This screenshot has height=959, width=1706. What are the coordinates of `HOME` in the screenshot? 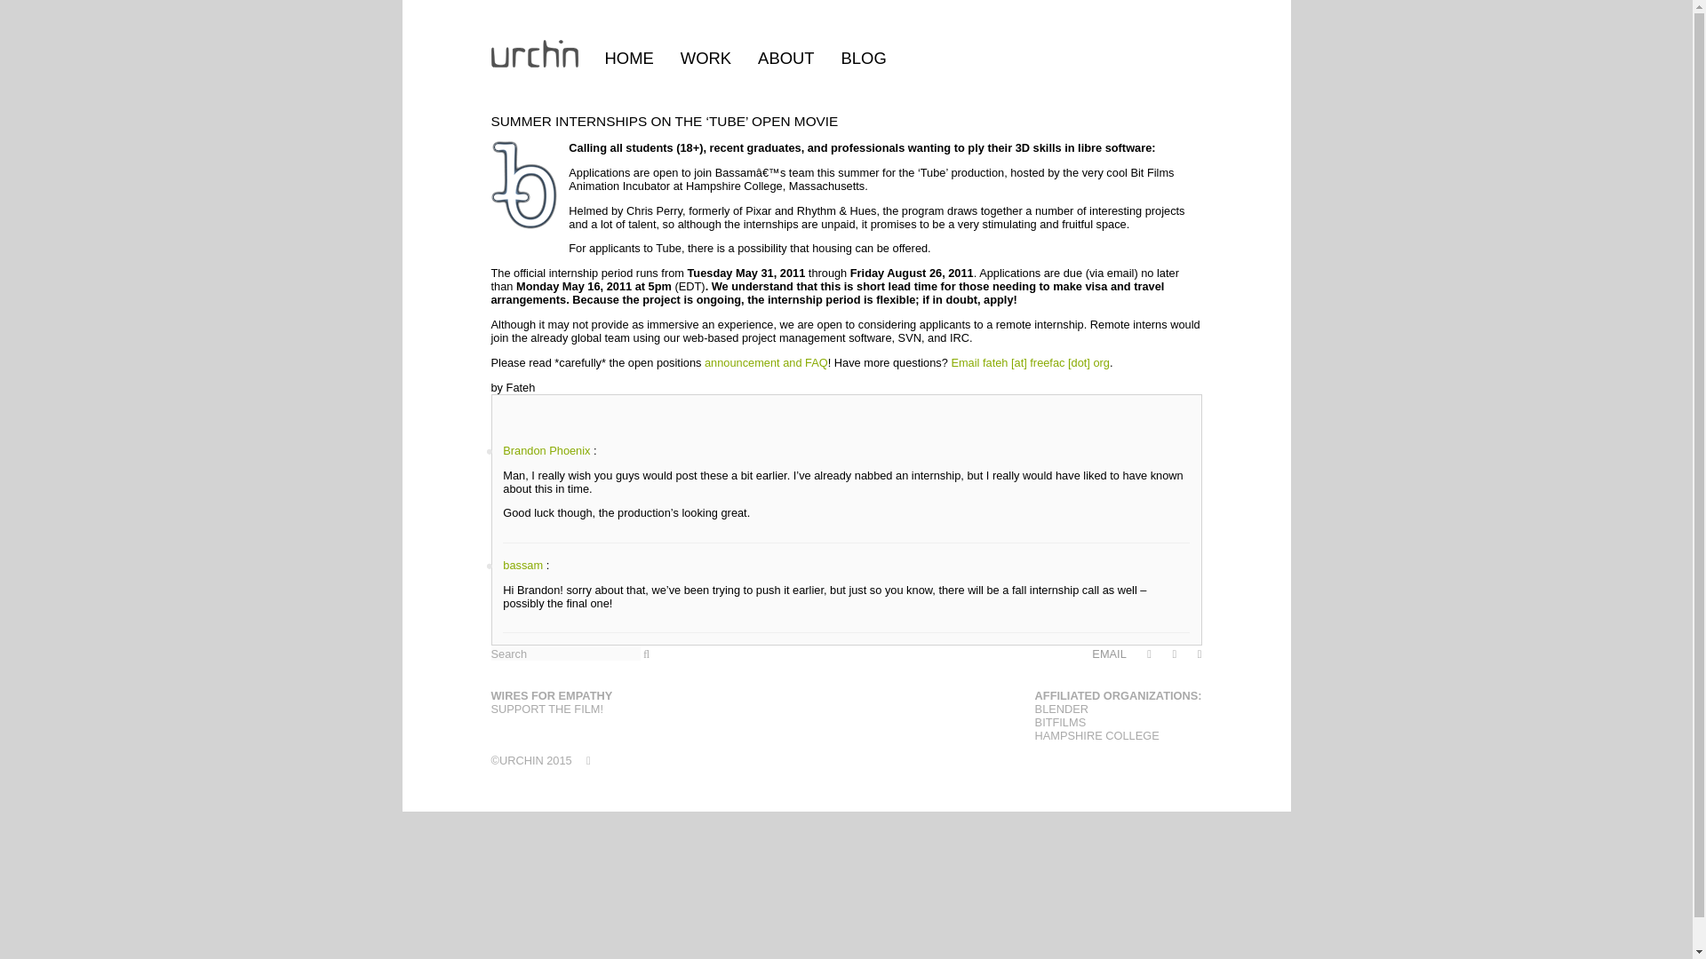 It's located at (628, 58).